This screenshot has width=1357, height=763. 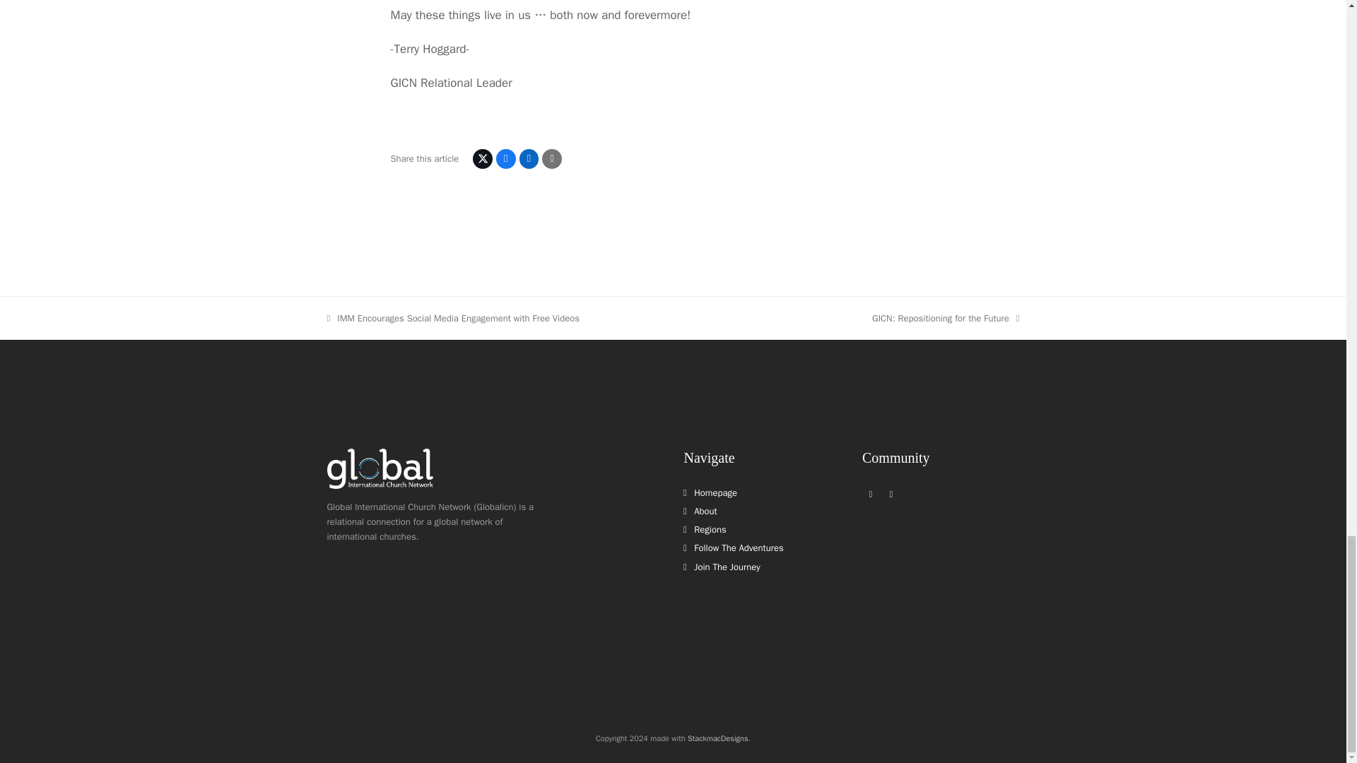 I want to click on About, so click(x=733, y=548).